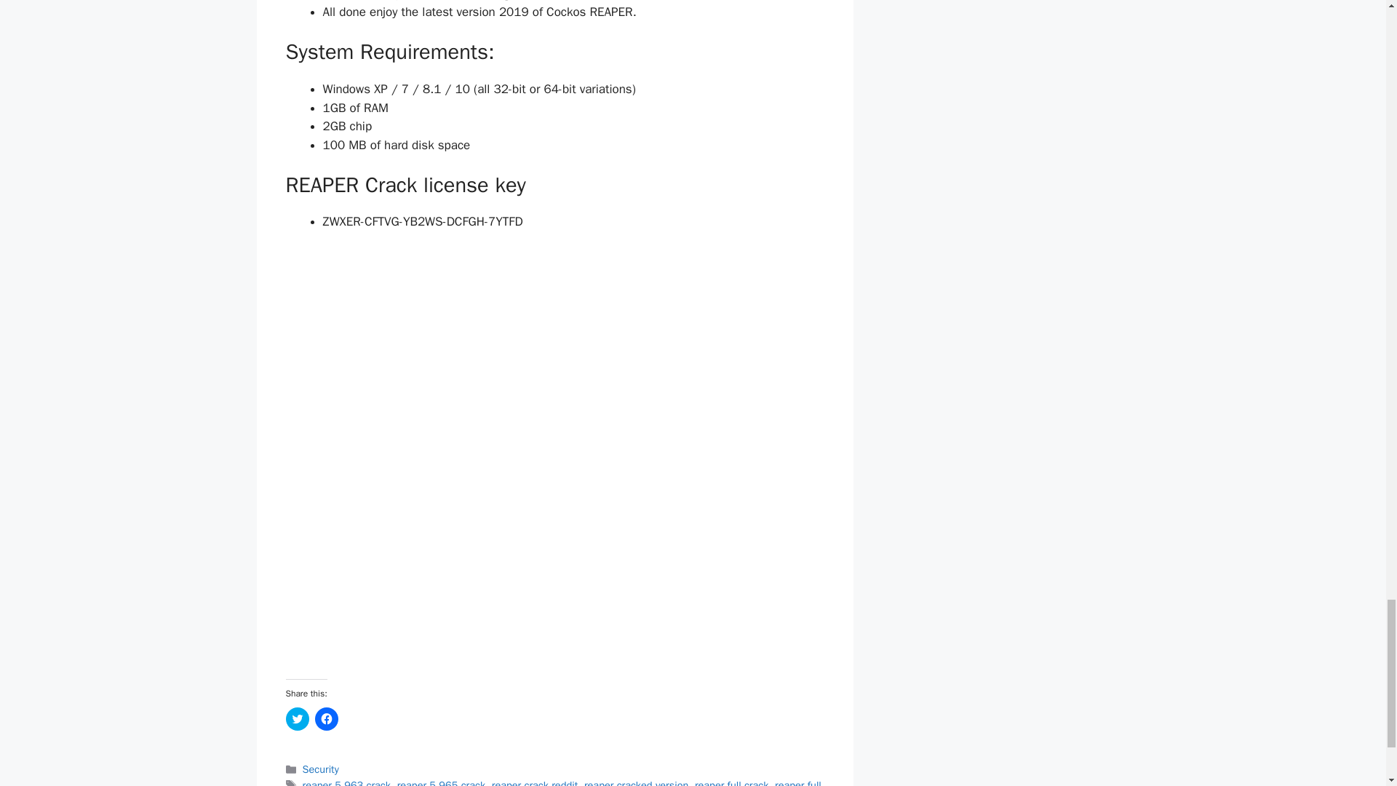  Describe the element at coordinates (553, 782) in the screenshot. I see `reaper full version` at that location.